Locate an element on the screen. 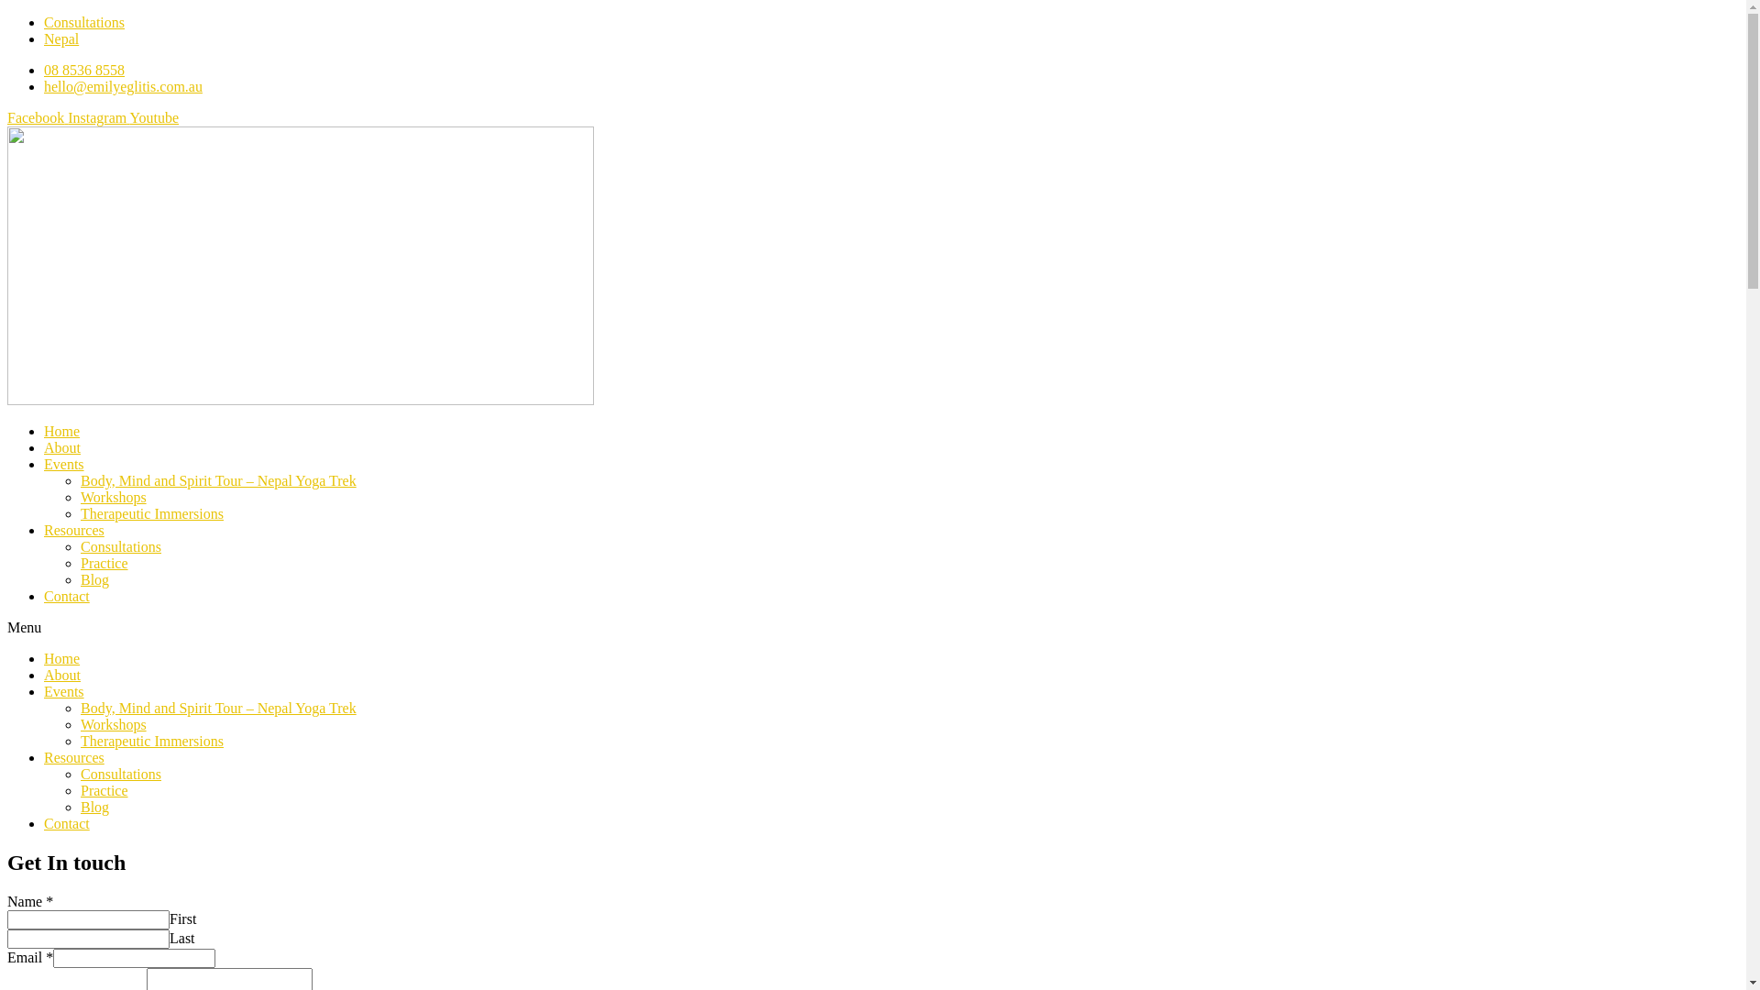  Therapeutic Immersions is located at coordinates (152, 741).